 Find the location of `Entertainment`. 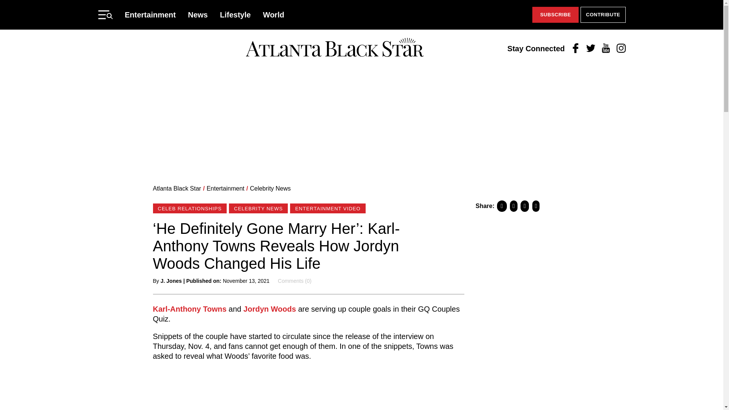

Entertainment is located at coordinates (225, 188).